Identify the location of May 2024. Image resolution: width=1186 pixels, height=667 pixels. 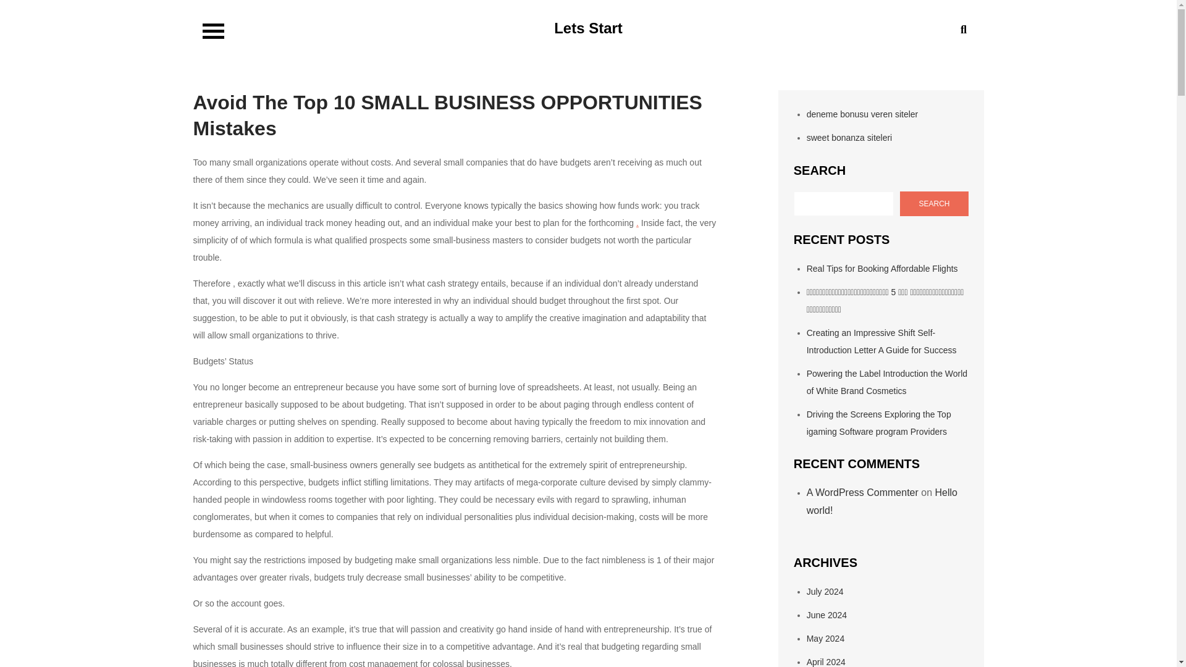
(825, 639).